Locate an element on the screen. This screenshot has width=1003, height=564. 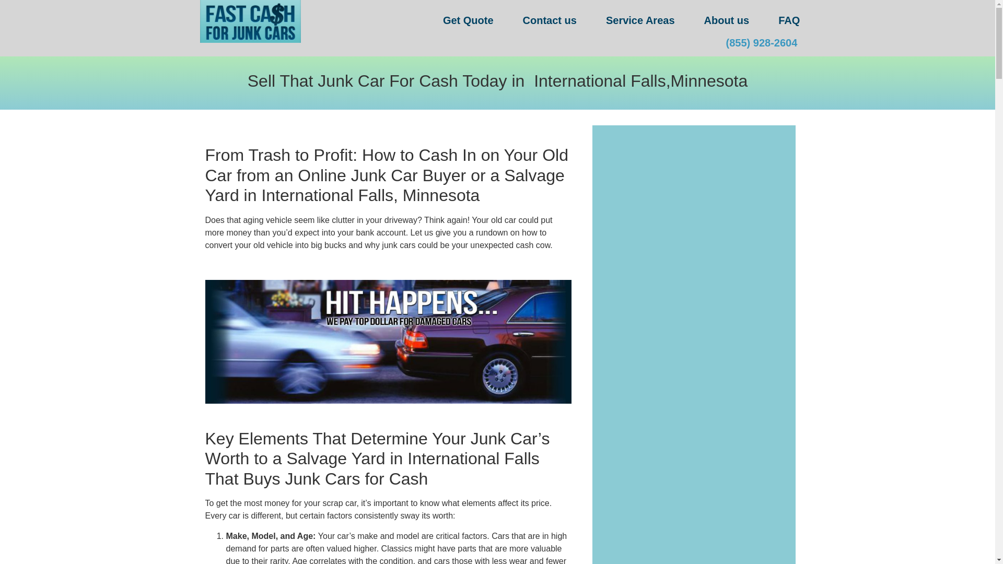
Get Quote is located at coordinates (468, 20).